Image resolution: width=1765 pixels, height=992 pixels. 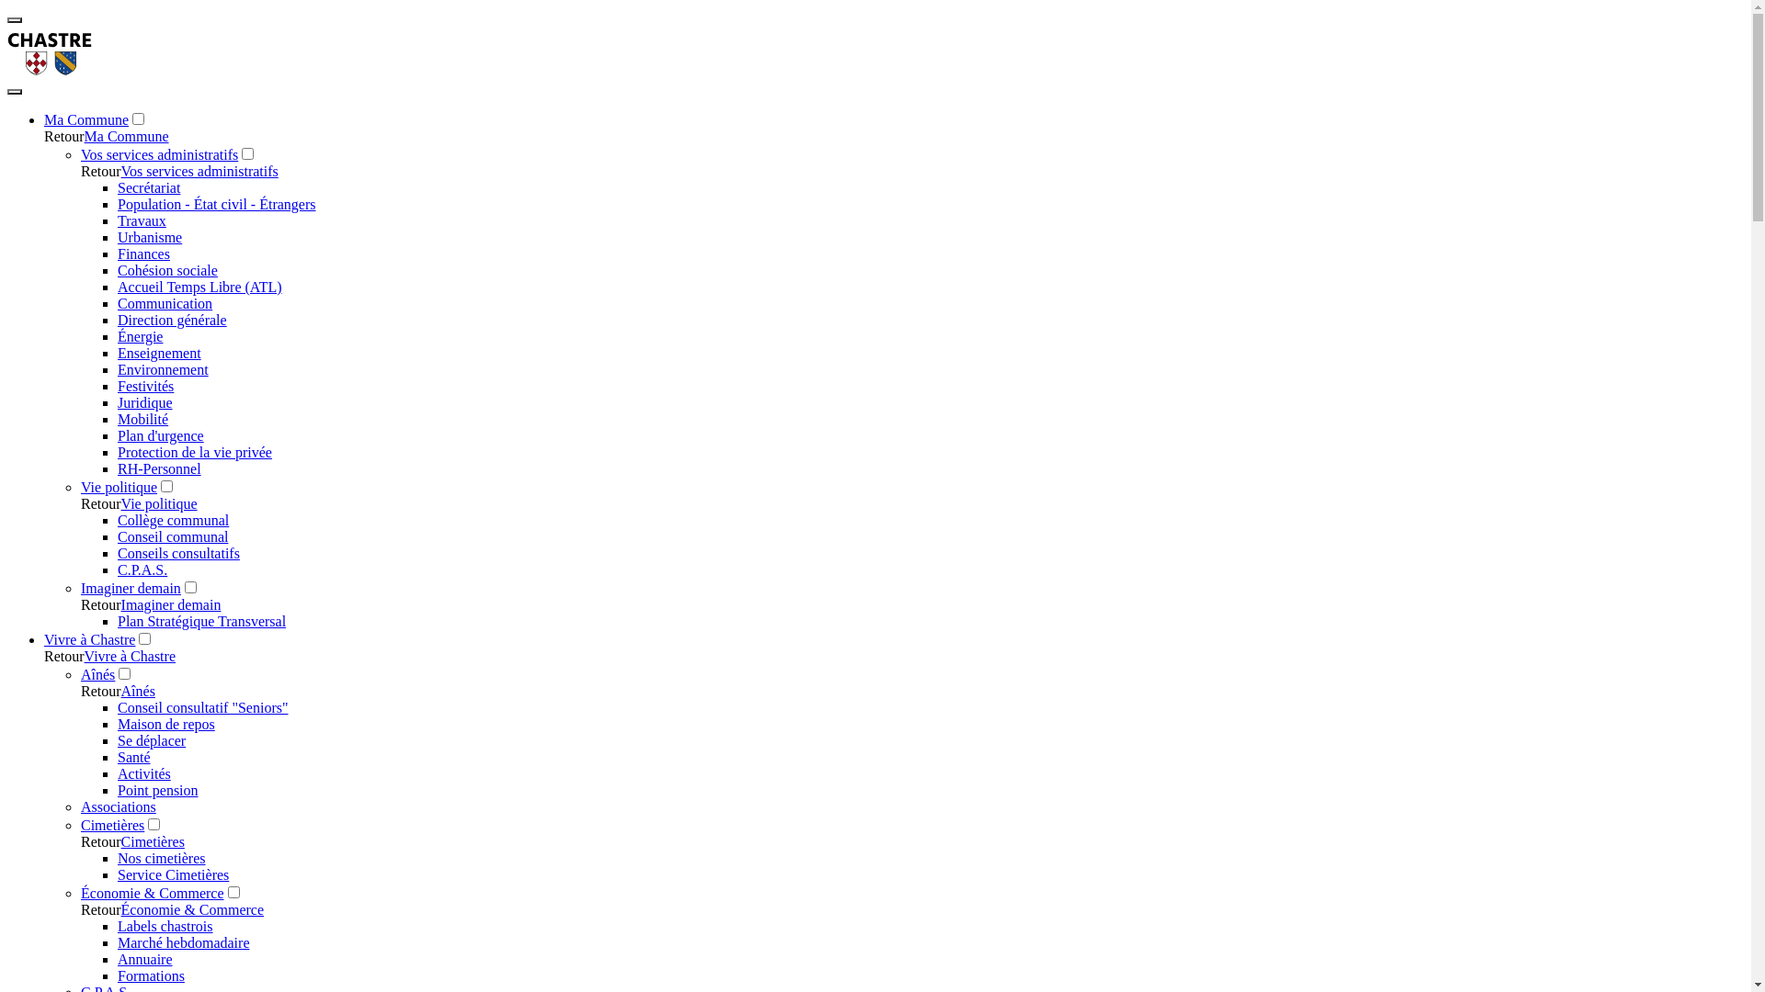 What do you see at coordinates (120, 487) in the screenshot?
I see `Vie politique` at bounding box center [120, 487].